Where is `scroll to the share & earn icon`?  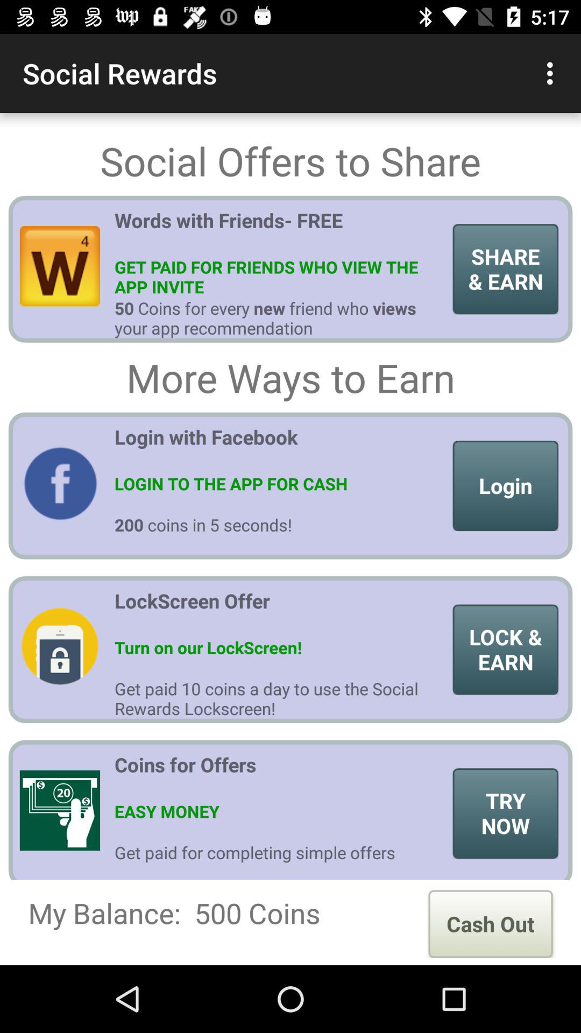 scroll to the share & earn icon is located at coordinates (506, 269).